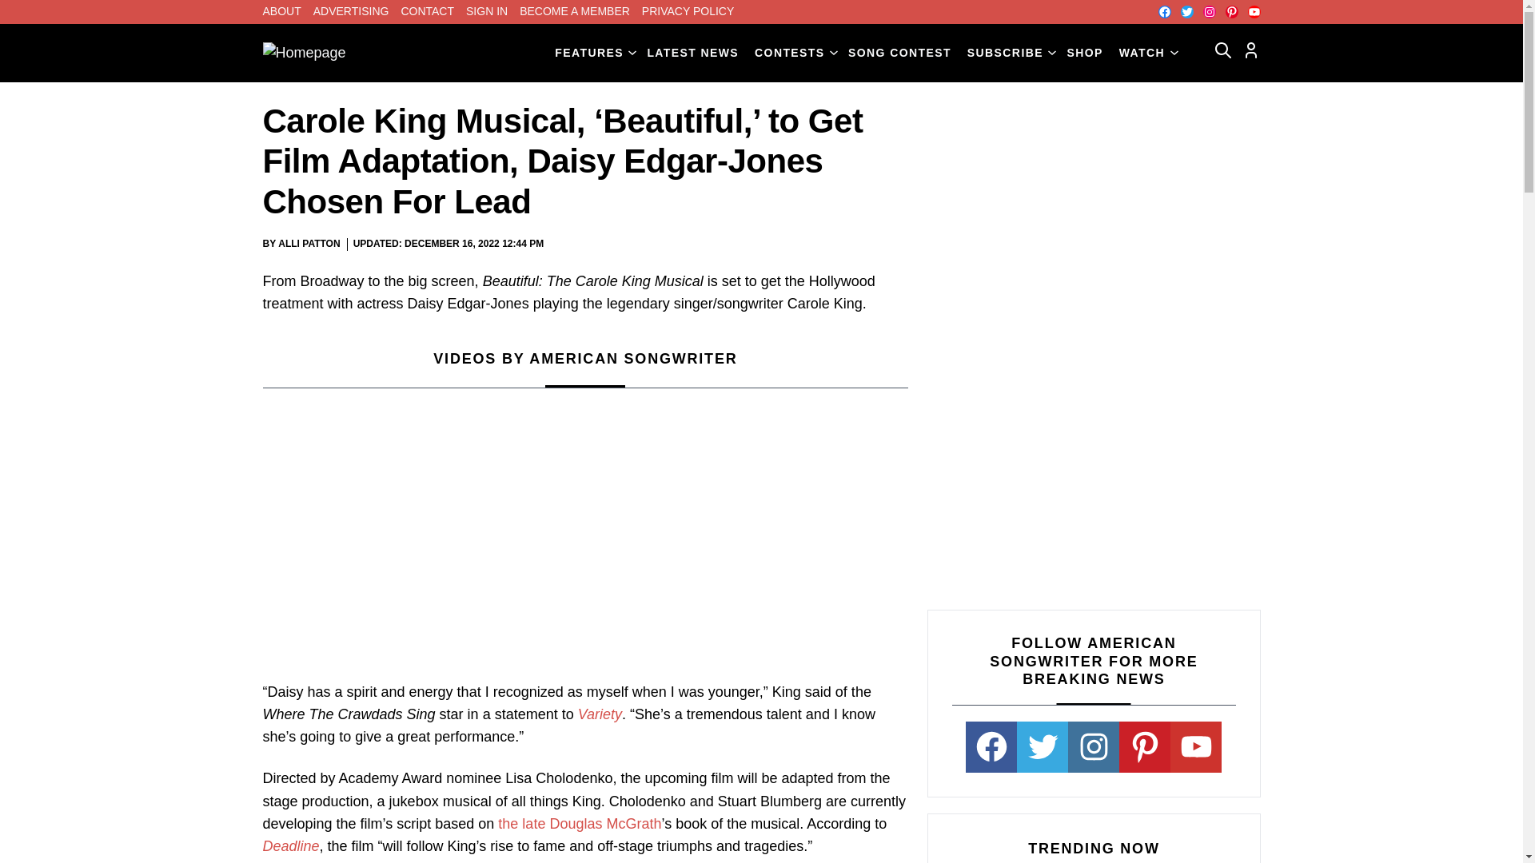 The height and width of the screenshot is (863, 1535). What do you see at coordinates (1254, 11) in the screenshot?
I see `YouTube` at bounding box center [1254, 11].